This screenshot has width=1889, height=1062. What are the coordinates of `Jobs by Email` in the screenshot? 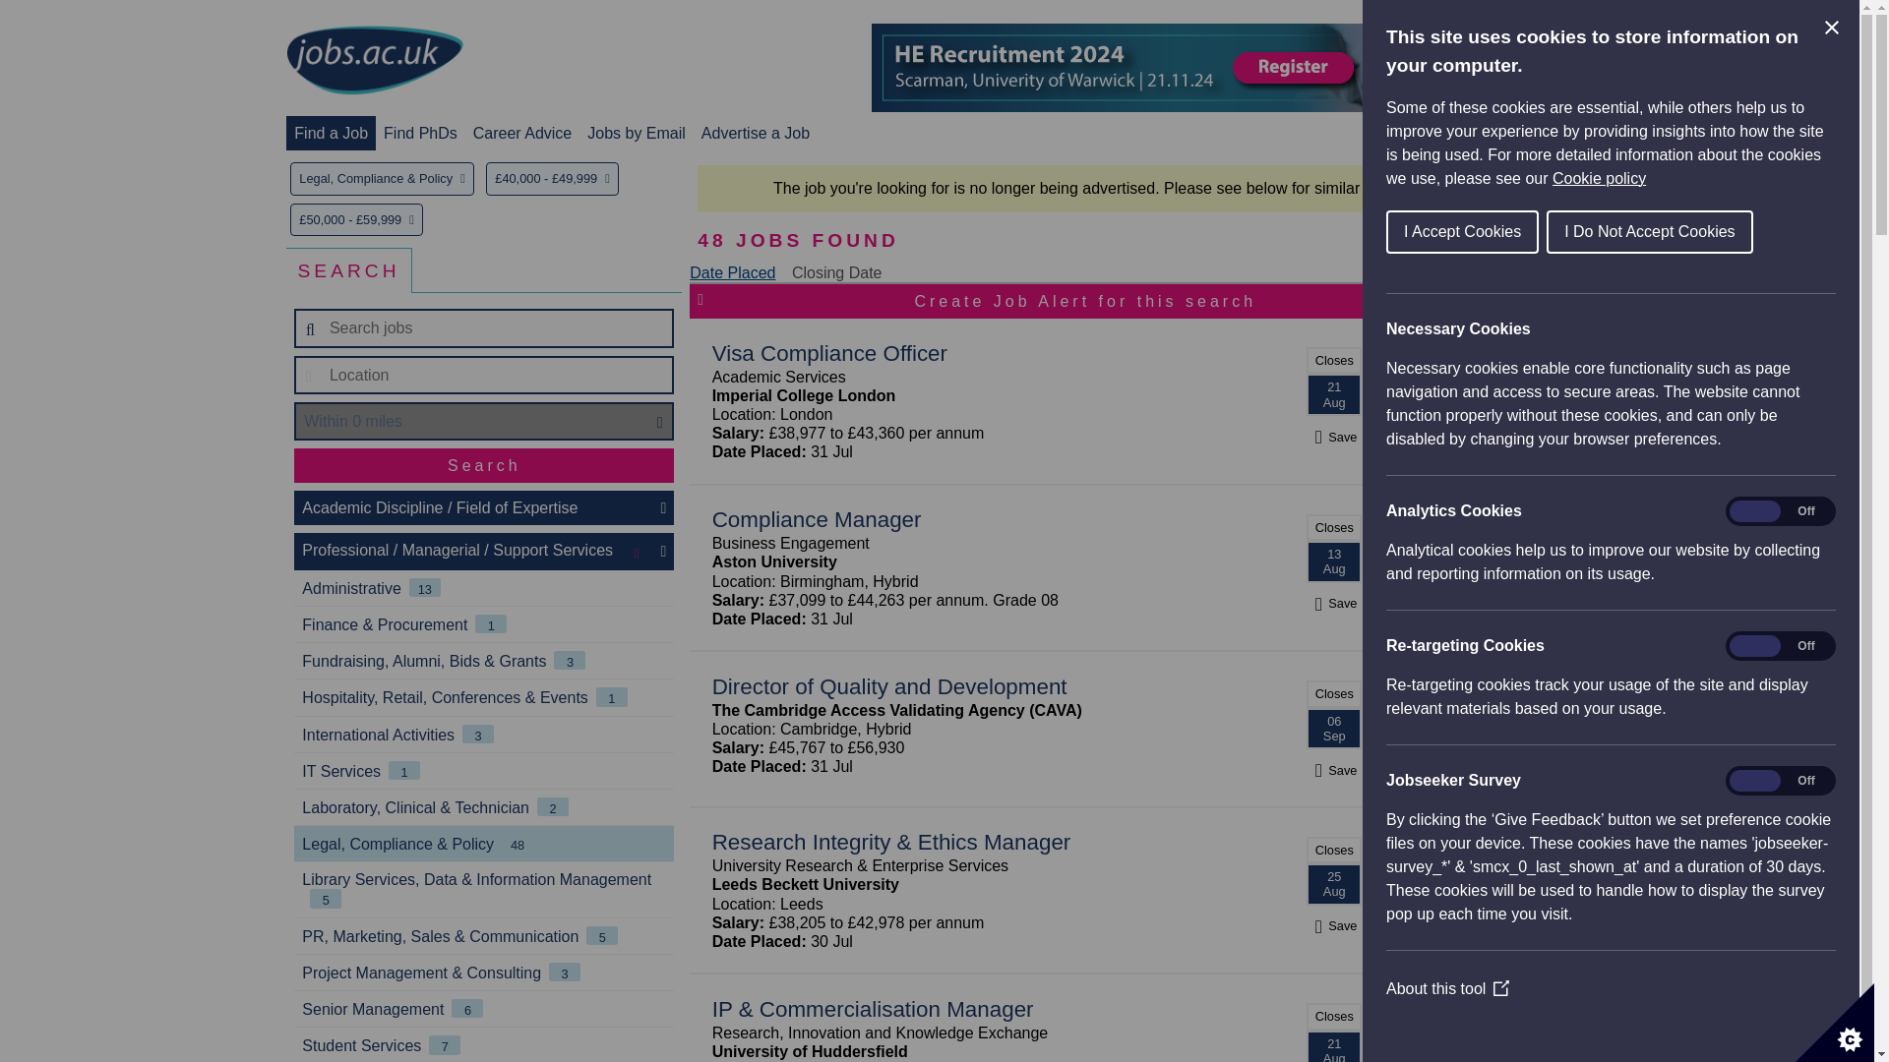 It's located at (636, 133).